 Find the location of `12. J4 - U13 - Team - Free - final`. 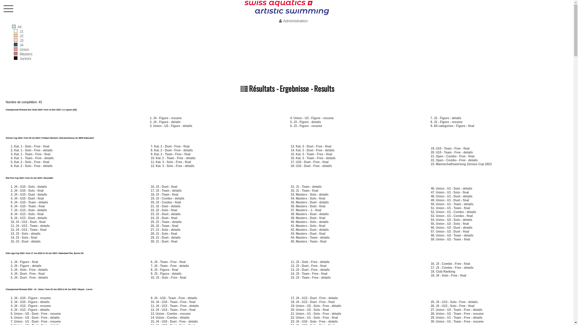

12. J4 - U13 - Team - Free - final is located at coordinates (173, 310).